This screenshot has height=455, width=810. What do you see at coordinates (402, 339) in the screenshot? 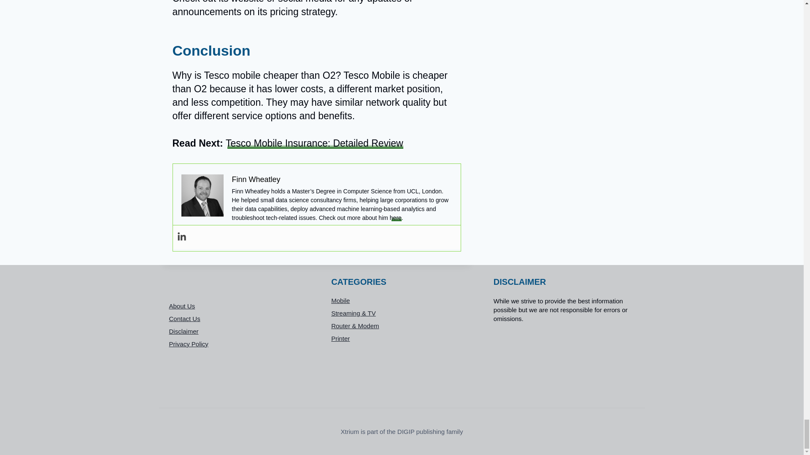
I see `Printer` at bounding box center [402, 339].